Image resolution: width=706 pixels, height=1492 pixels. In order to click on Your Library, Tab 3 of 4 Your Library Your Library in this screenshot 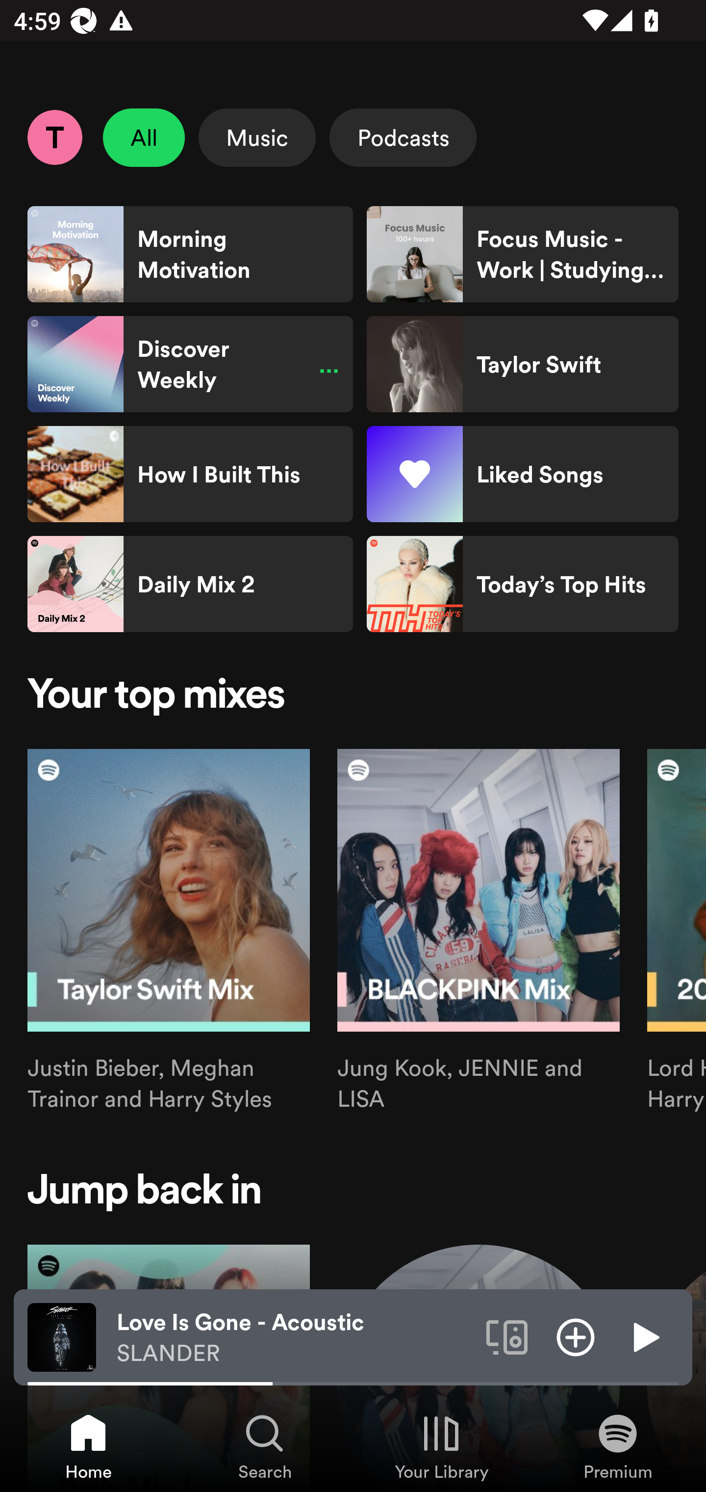, I will do `click(441, 1446)`.